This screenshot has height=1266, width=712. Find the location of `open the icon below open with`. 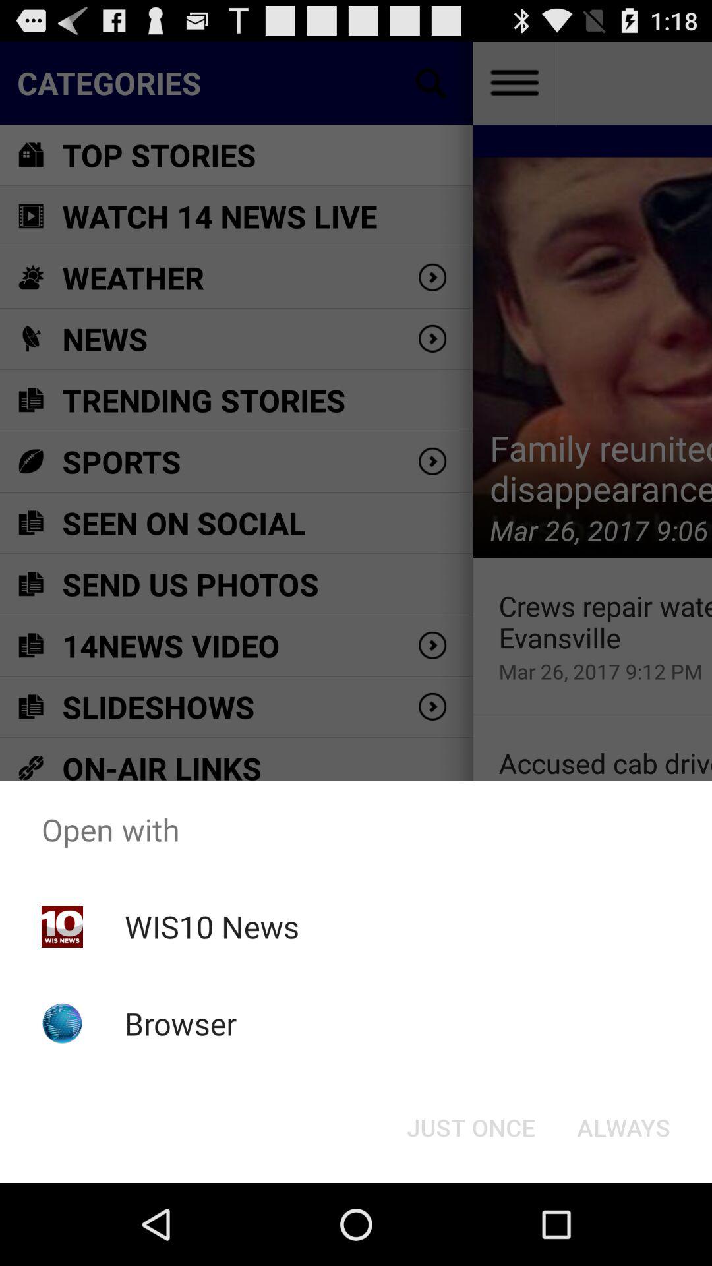

open the icon below open with is located at coordinates (211, 926).